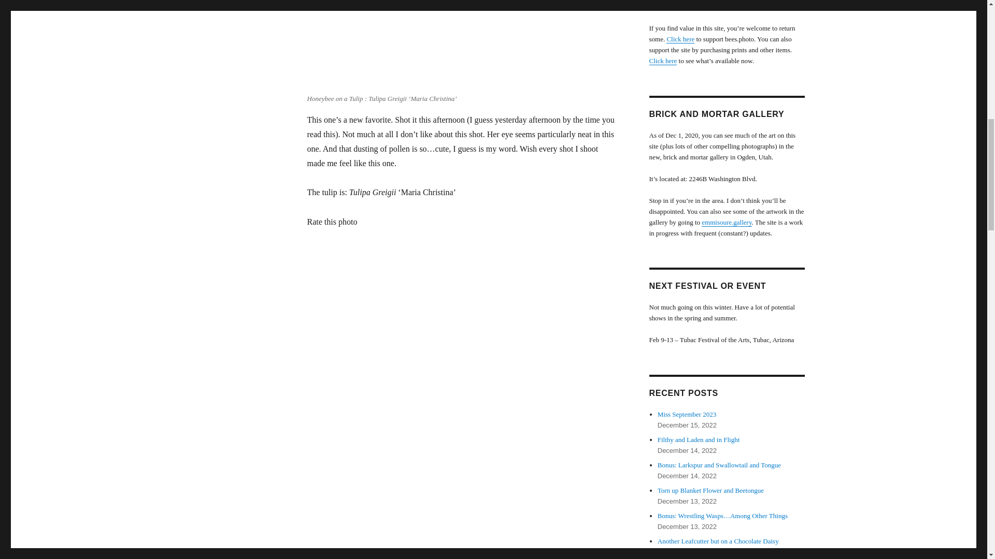 The image size is (995, 559). Describe the element at coordinates (719, 465) in the screenshot. I see `Bonus: Larkspur and Swallowtail and Tongue` at that location.